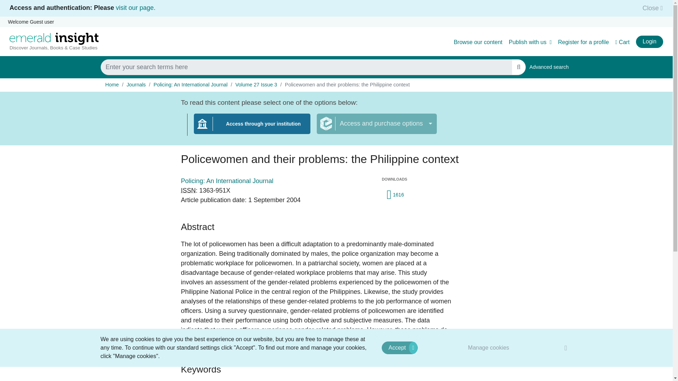  What do you see at coordinates (478, 42) in the screenshot?
I see `Browse our content` at bounding box center [478, 42].